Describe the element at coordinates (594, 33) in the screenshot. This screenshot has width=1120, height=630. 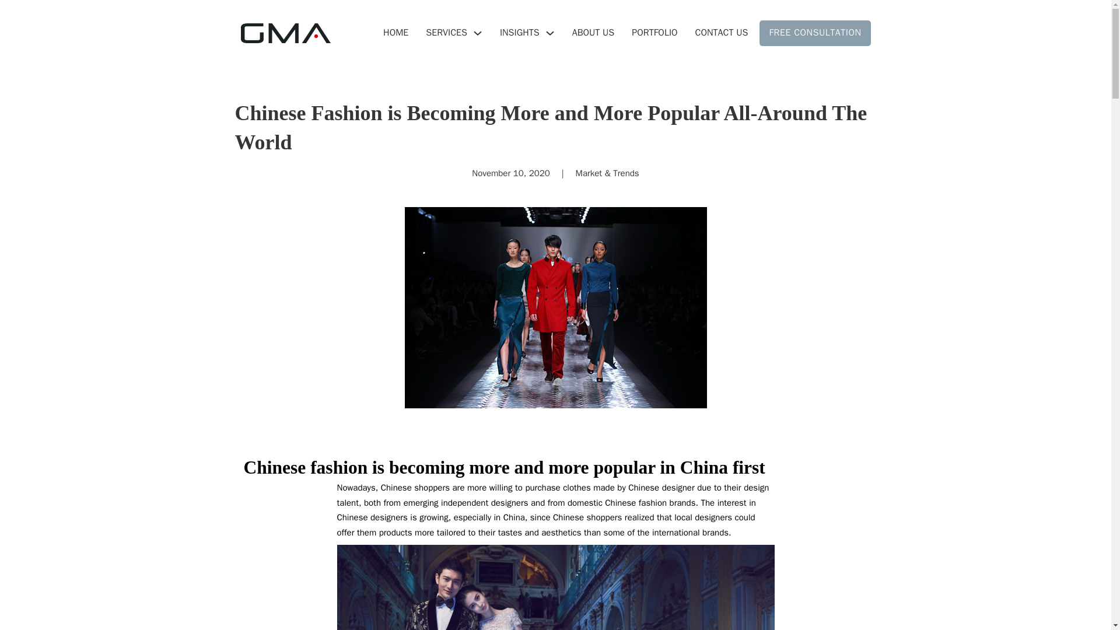
I see `the Agency` at that location.